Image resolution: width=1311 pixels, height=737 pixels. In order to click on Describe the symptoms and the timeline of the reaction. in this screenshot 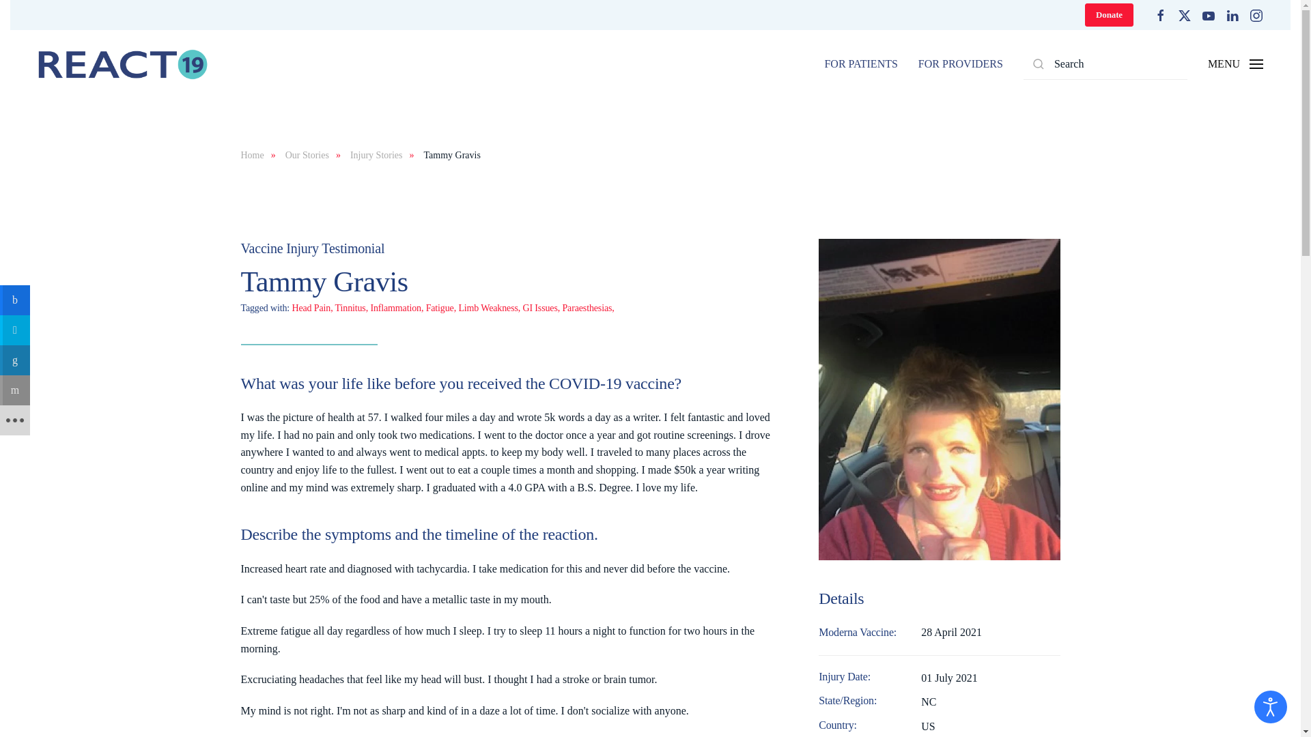, I will do `click(505, 281)`.